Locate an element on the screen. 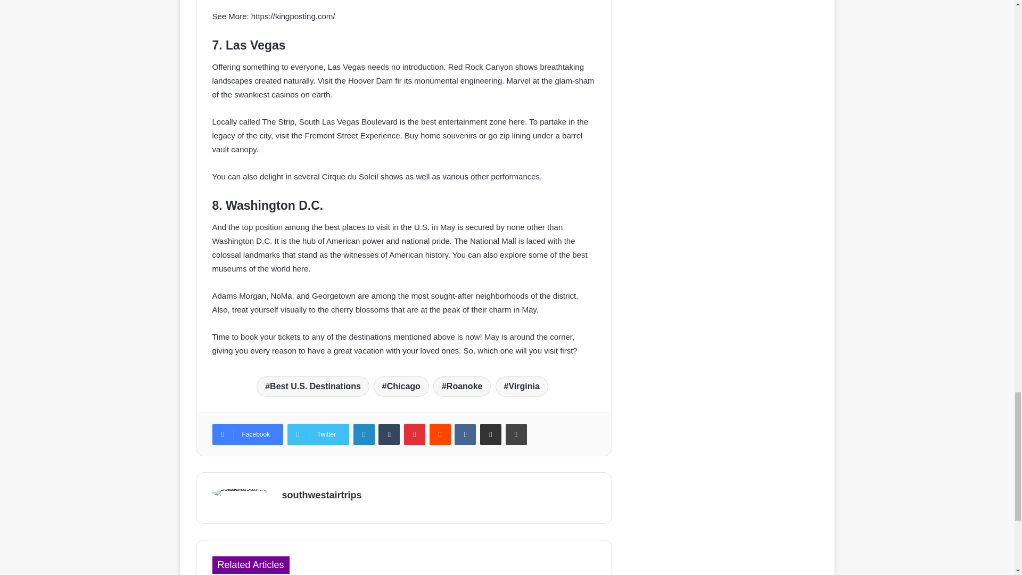 Image resolution: width=1022 pixels, height=575 pixels. Best U.S. Destinations is located at coordinates (312, 387).